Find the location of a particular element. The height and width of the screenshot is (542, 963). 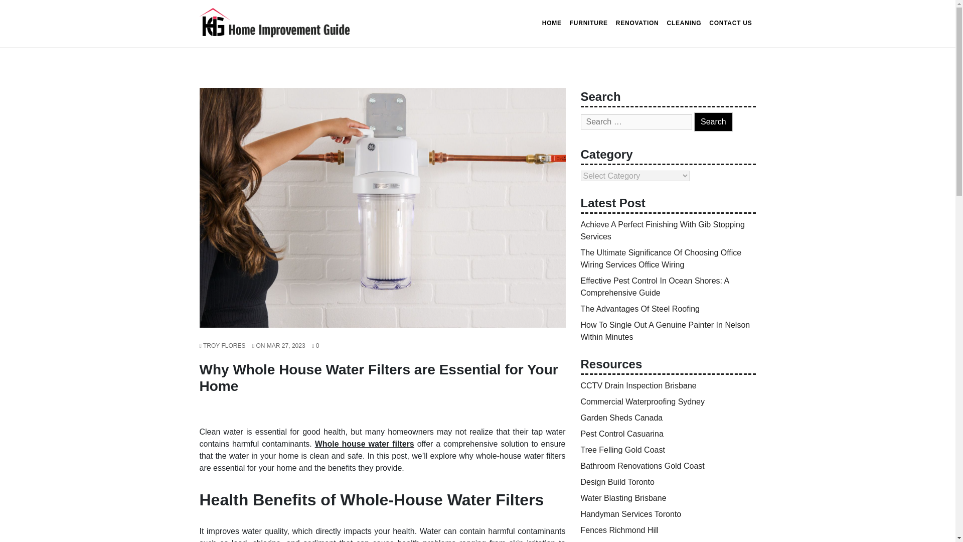

Search is located at coordinates (713, 121).